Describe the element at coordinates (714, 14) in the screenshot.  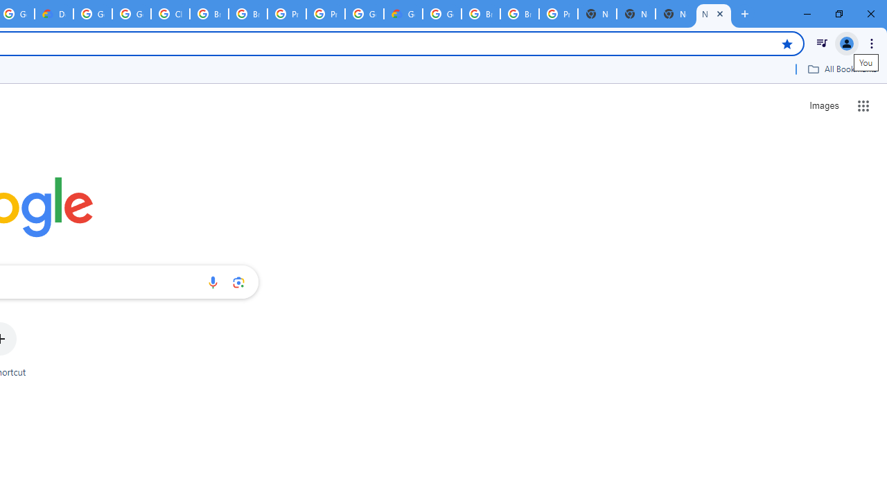
I see `New Tab` at that location.